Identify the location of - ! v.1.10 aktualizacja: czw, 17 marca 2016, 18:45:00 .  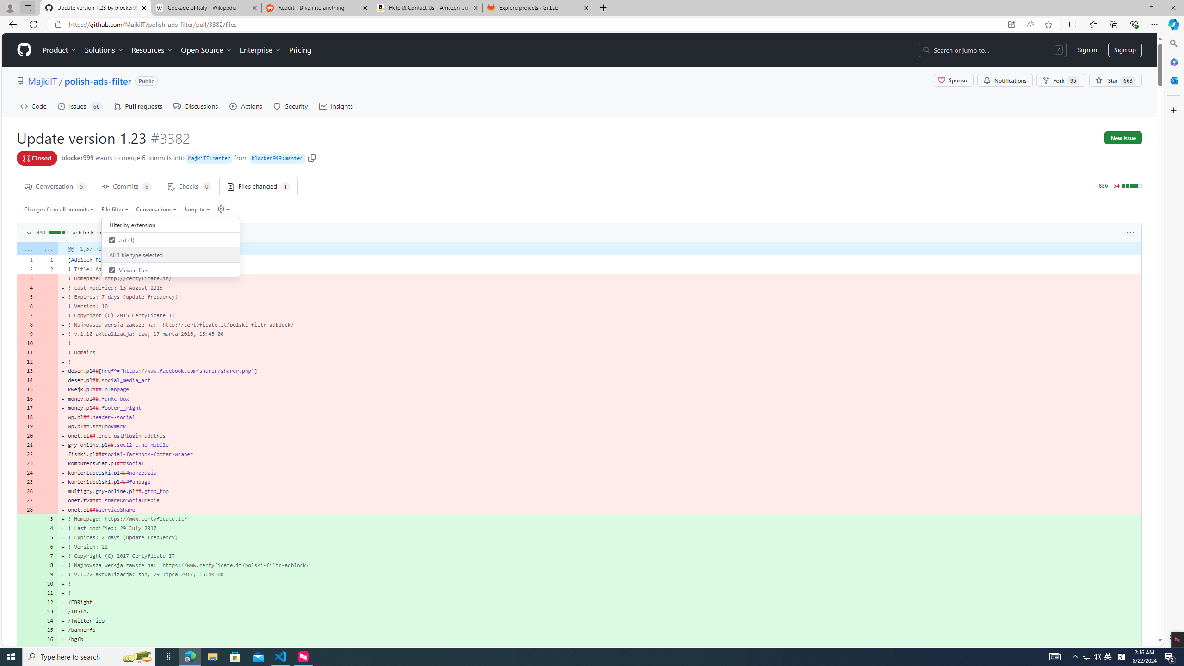
(599, 333).